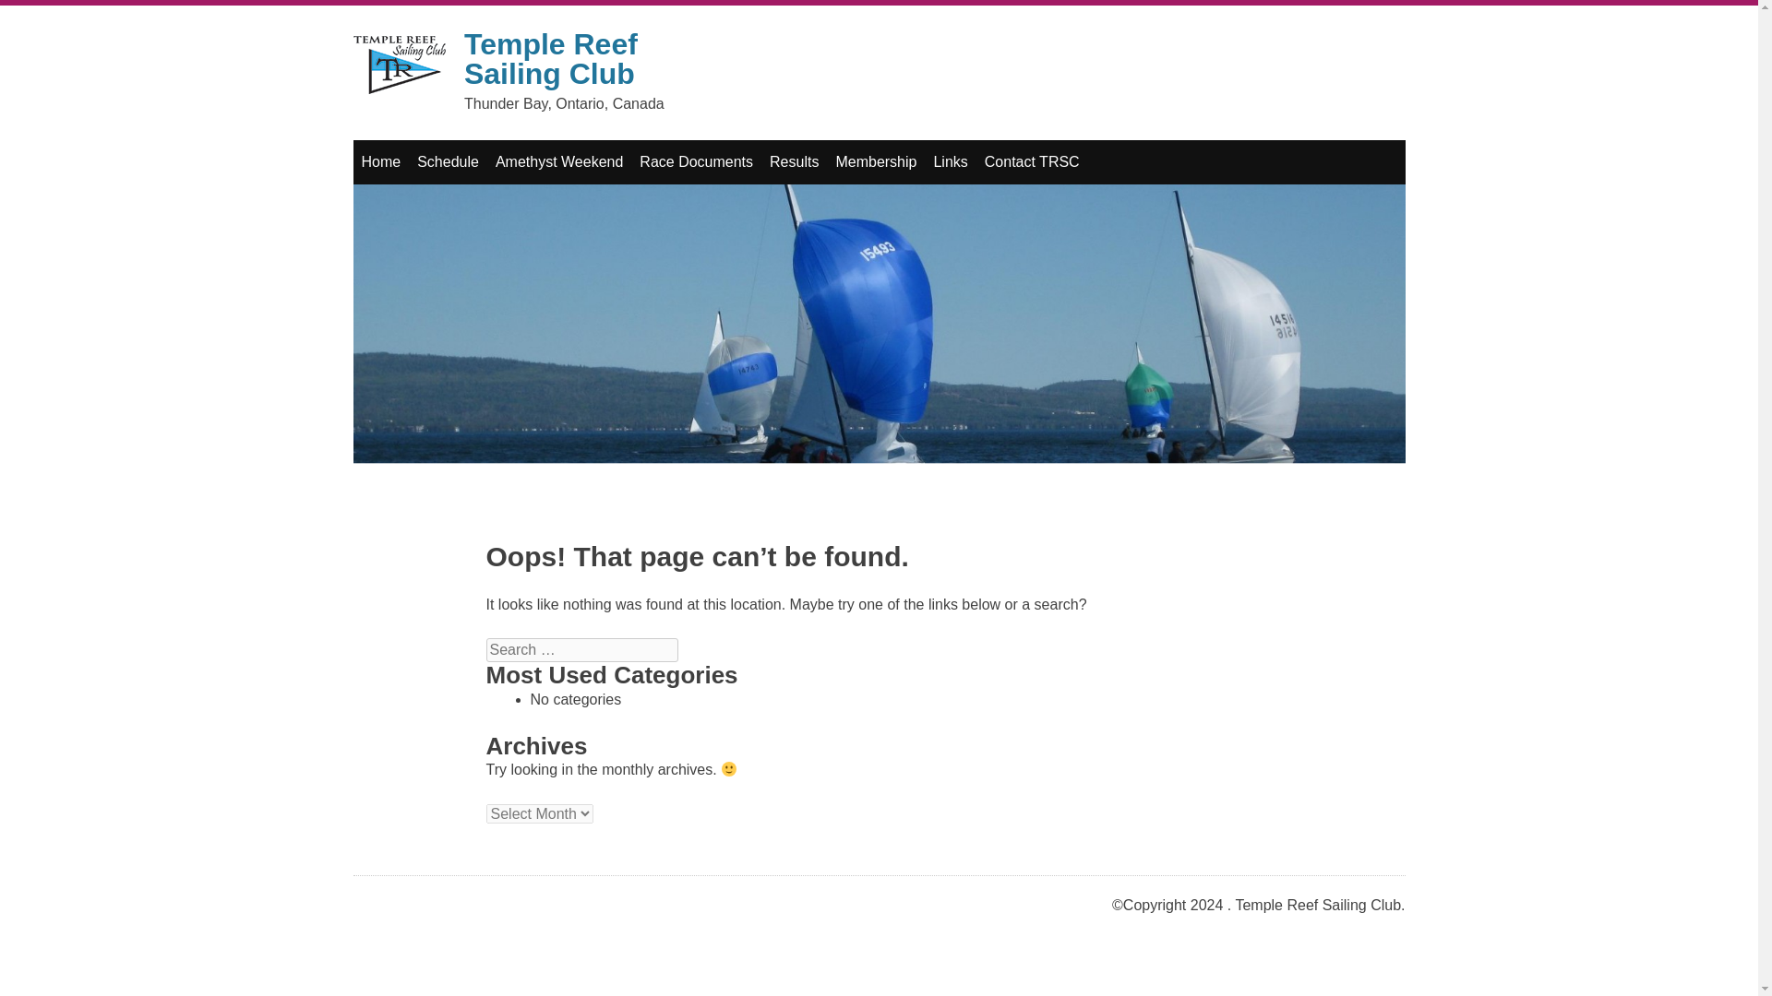 The image size is (1772, 996). I want to click on Contact TRSC, so click(1032, 162).